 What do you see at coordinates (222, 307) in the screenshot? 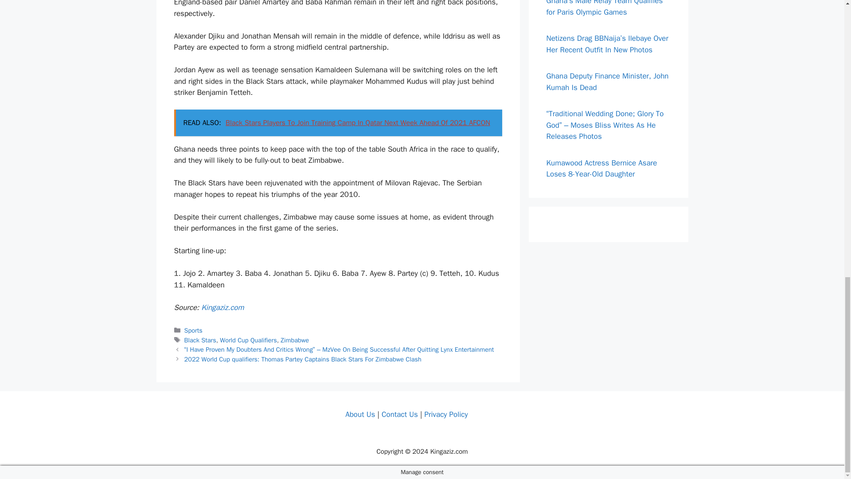
I see `Kingaziz.com` at bounding box center [222, 307].